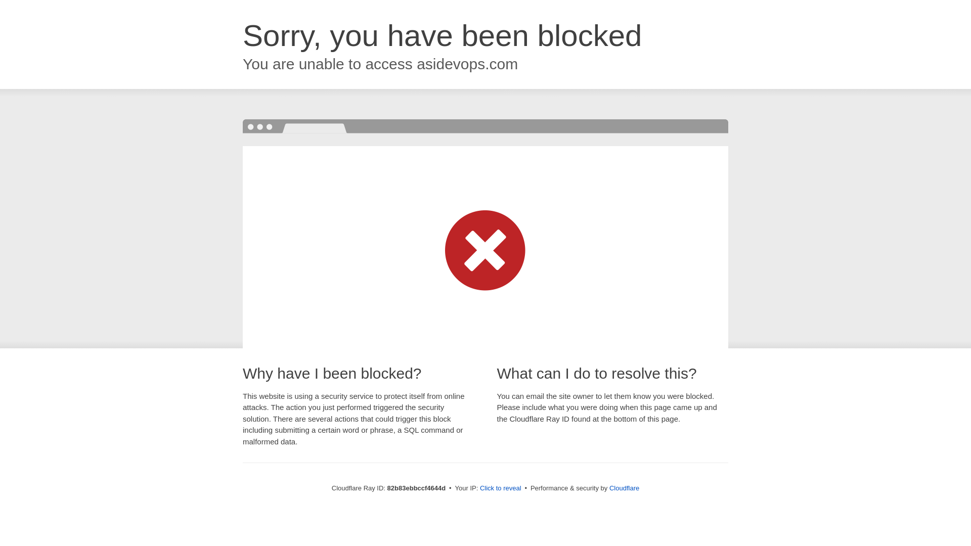  What do you see at coordinates (501, 488) in the screenshot?
I see `Click to reveal` at bounding box center [501, 488].